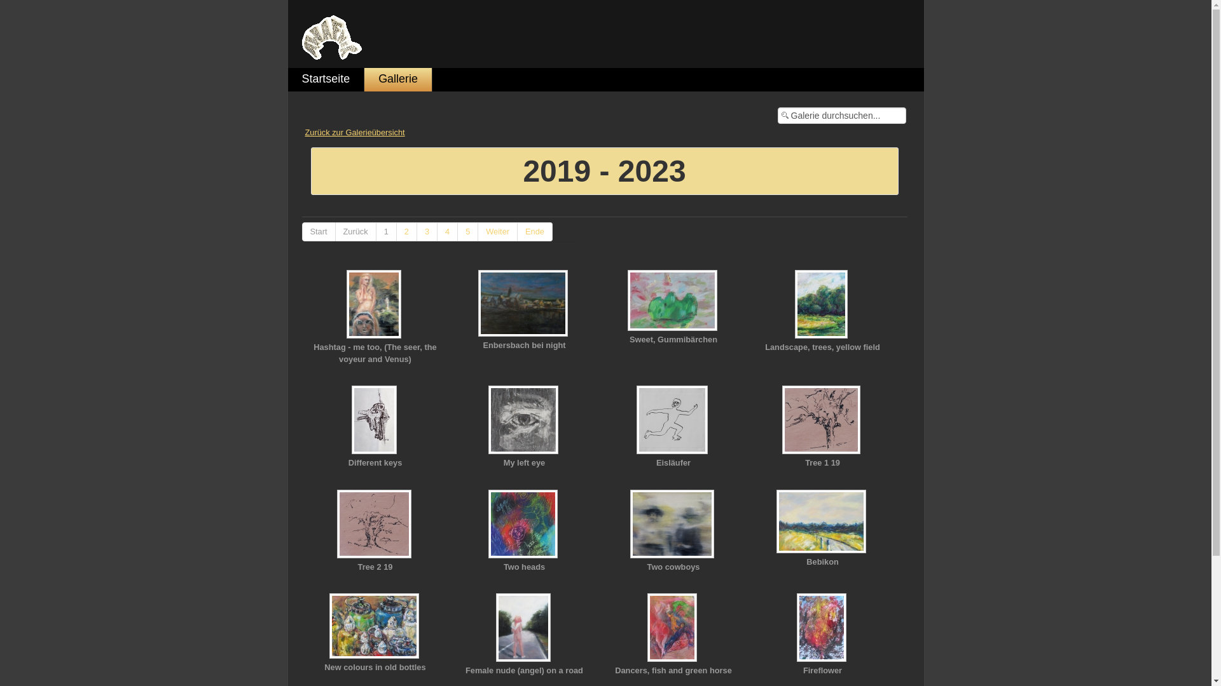 Image resolution: width=1221 pixels, height=686 pixels. Describe the element at coordinates (407, 232) in the screenshot. I see `2` at that location.